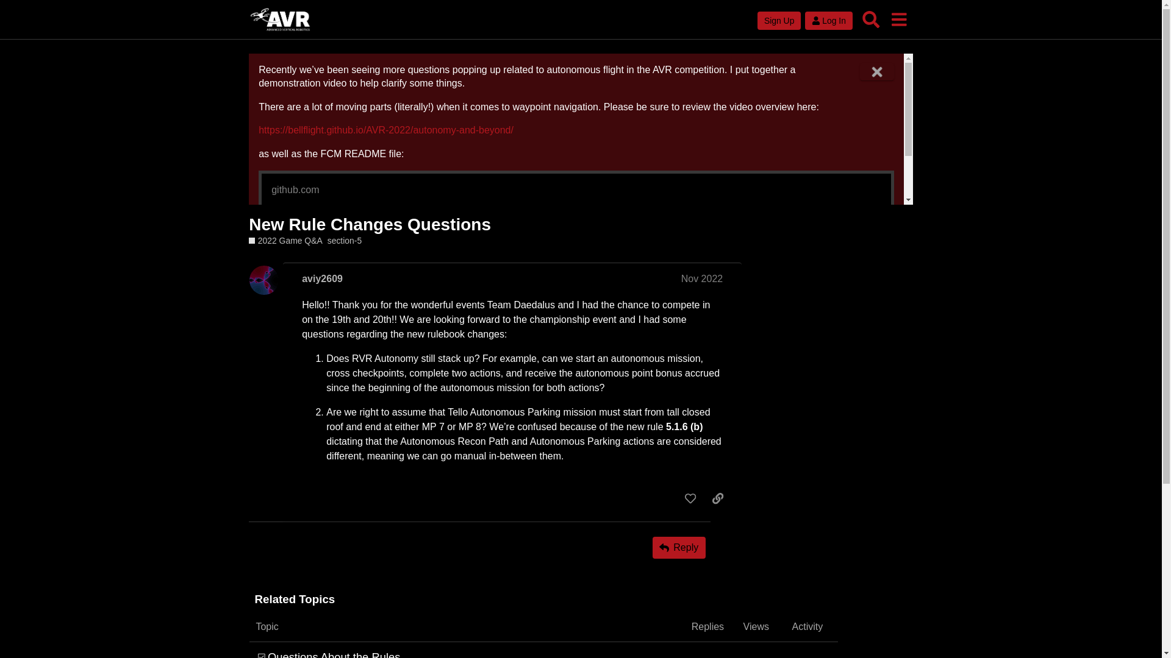 The width and height of the screenshot is (1171, 658). Describe the element at coordinates (707, 654) in the screenshot. I see `1` at that location.